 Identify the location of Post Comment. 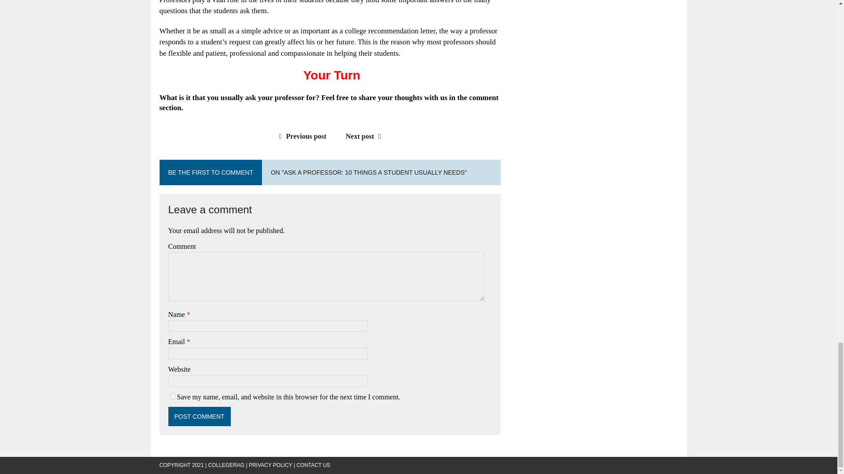
(199, 416).